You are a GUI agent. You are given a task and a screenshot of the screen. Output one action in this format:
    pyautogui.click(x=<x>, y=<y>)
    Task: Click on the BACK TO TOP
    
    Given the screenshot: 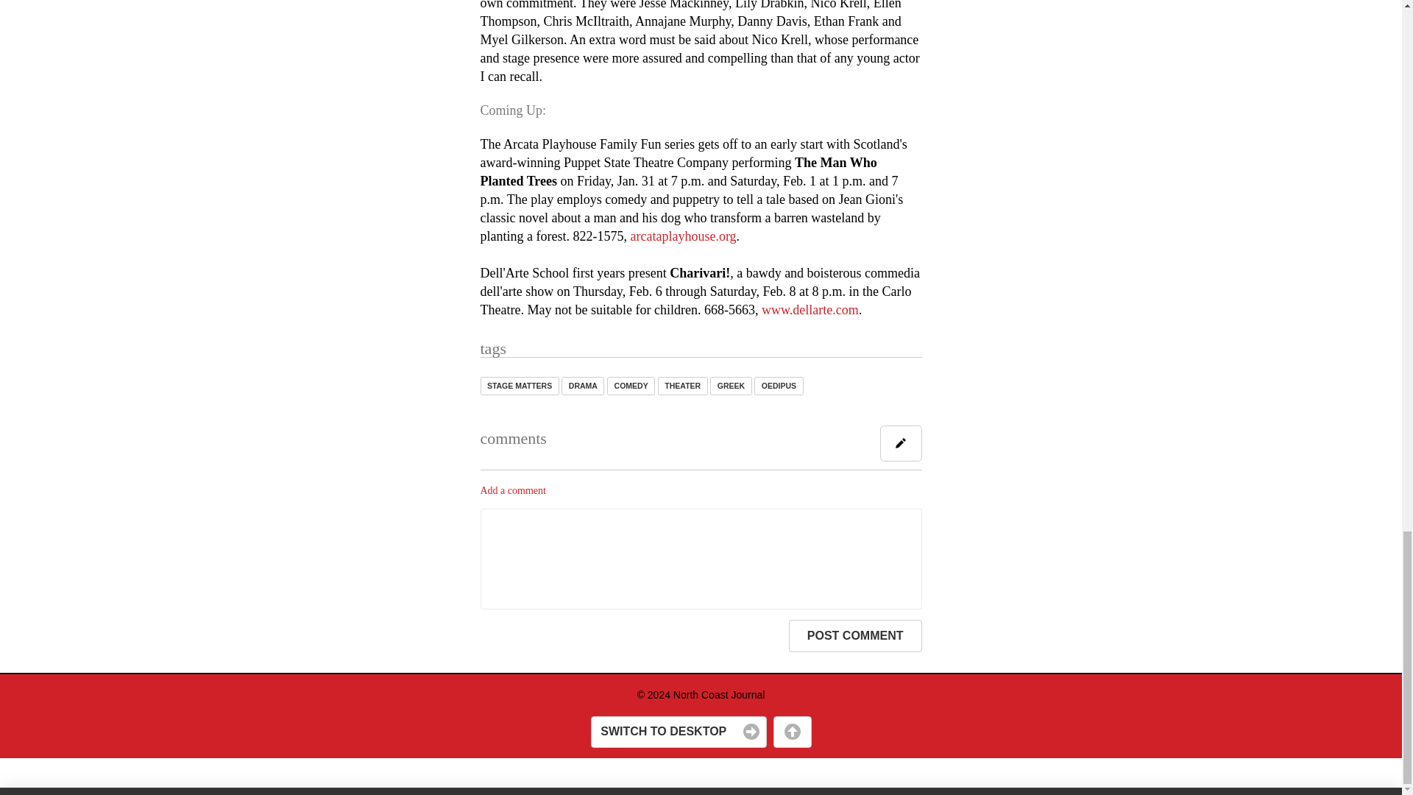 What is the action you would take?
    pyautogui.click(x=792, y=732)
    